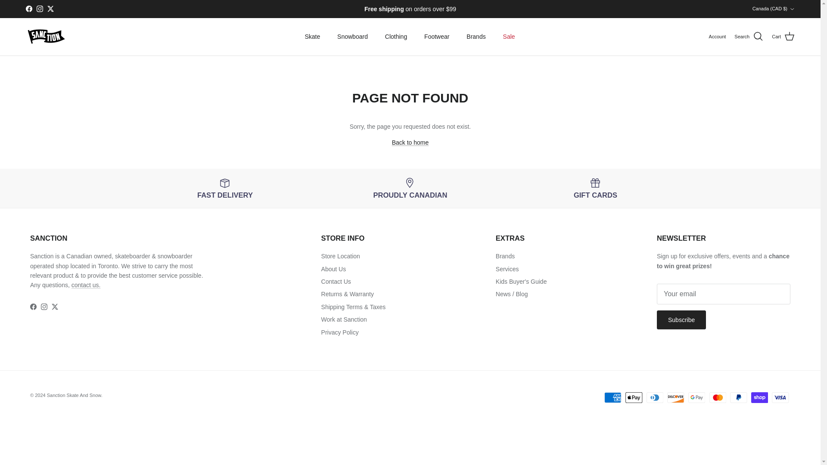  Describe the element at coordinates (655, 398) in the screenshot. I see `Diners Club` at that location.